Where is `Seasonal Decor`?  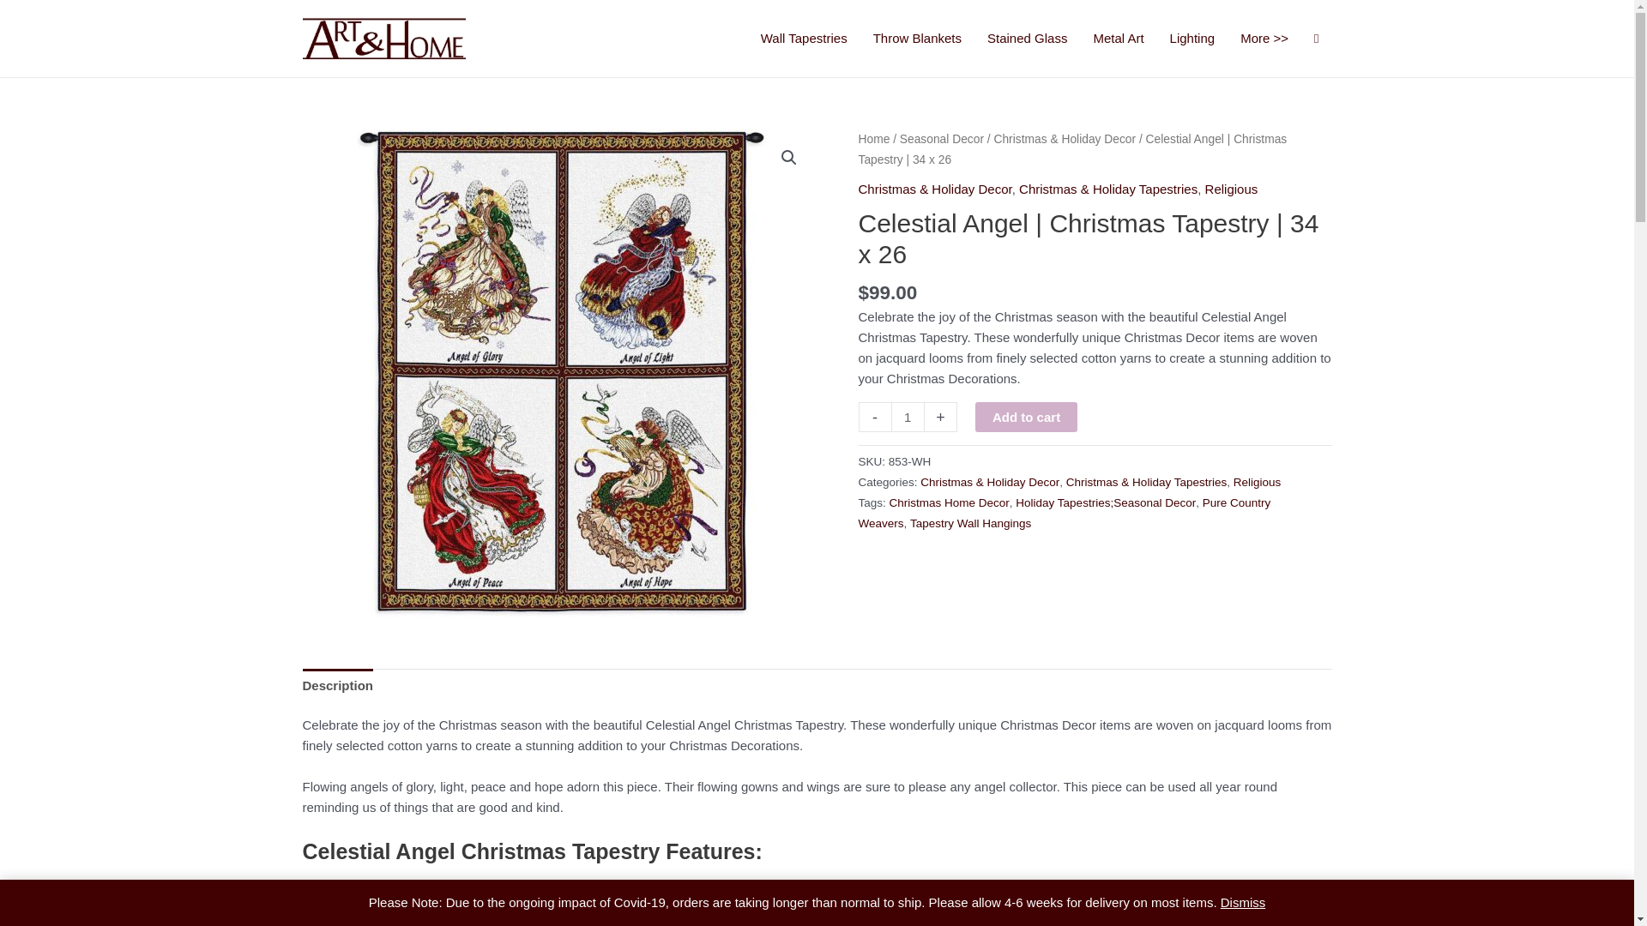
Seasonal Decor is located at coordinates (941, 139).